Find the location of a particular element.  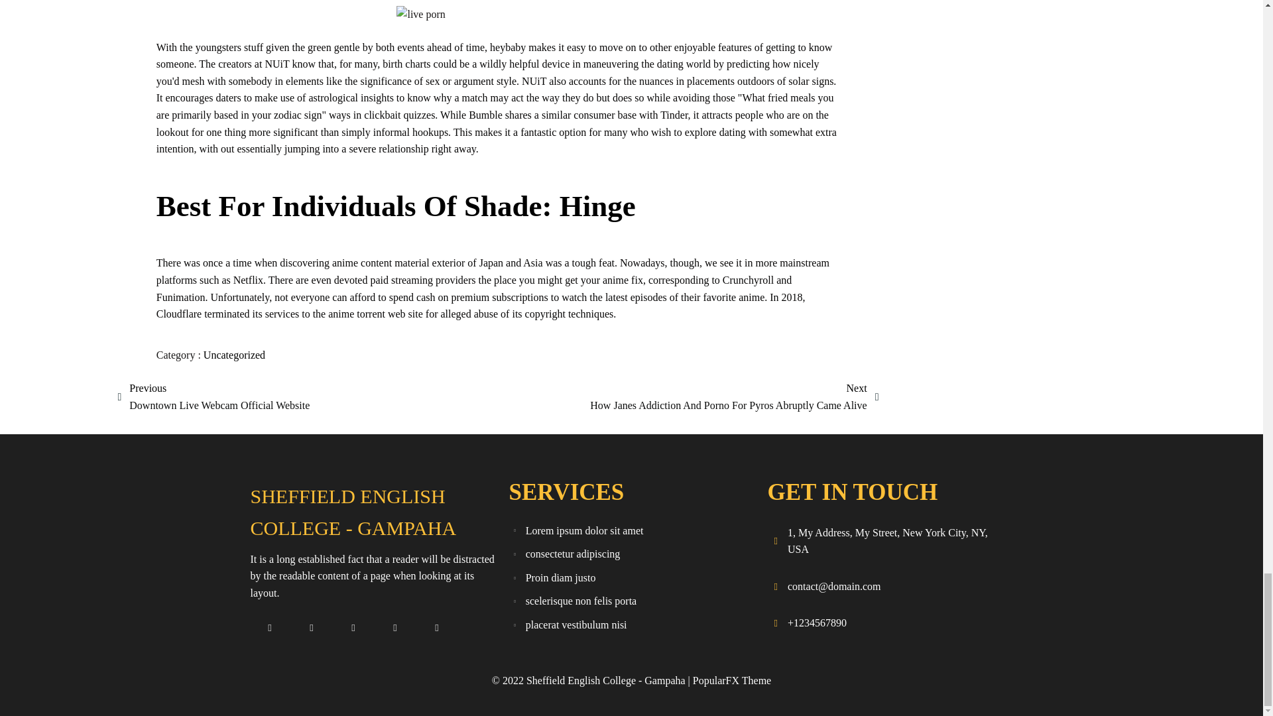

placerat vestibulum nisi is located at coordinates (631, 625).